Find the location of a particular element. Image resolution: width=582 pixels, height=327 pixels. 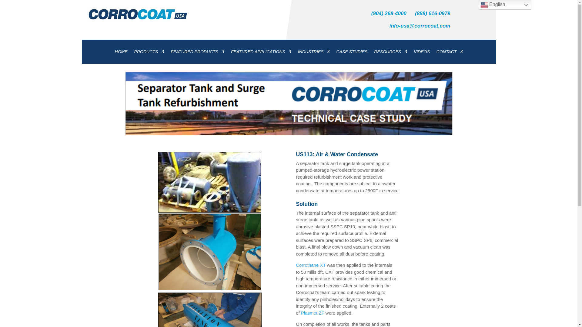

RESOURCES is located at coordinates (390, 53).